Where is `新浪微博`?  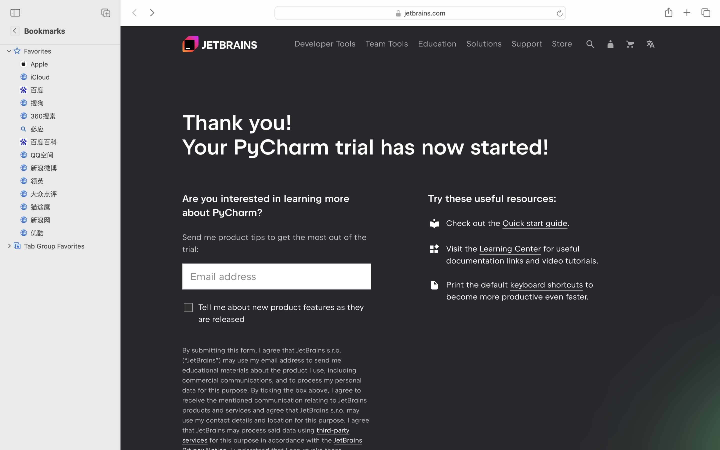
新浪微博 is located at coordinates (73, 168).